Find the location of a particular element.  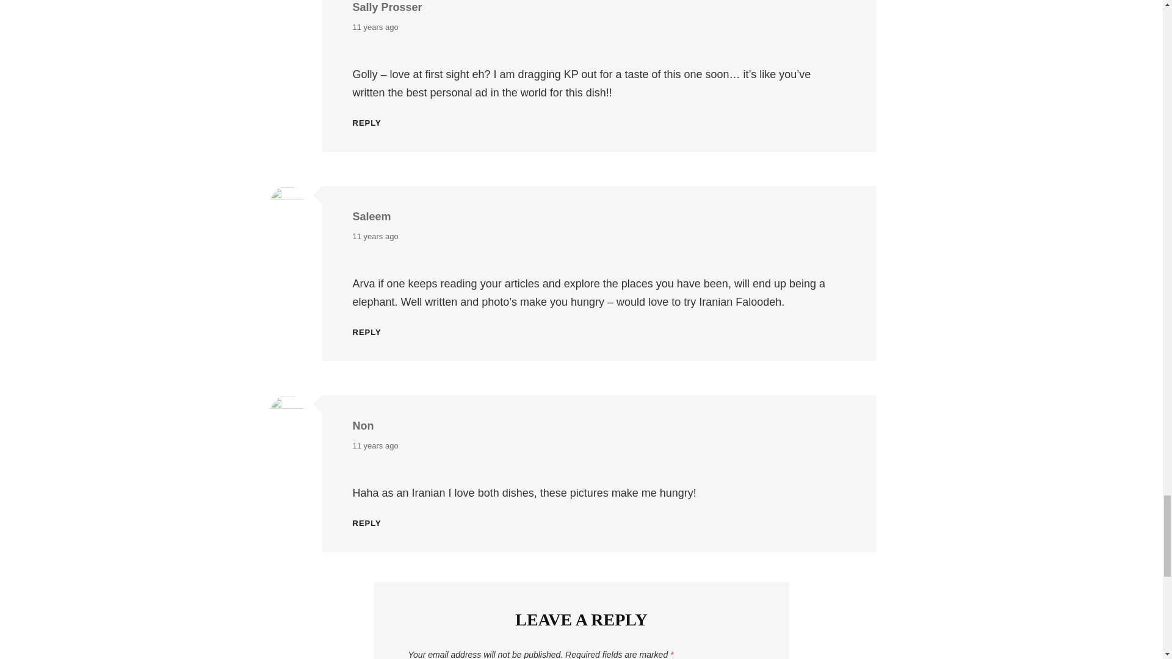

11 years ago is located at coordinates (375, 446).